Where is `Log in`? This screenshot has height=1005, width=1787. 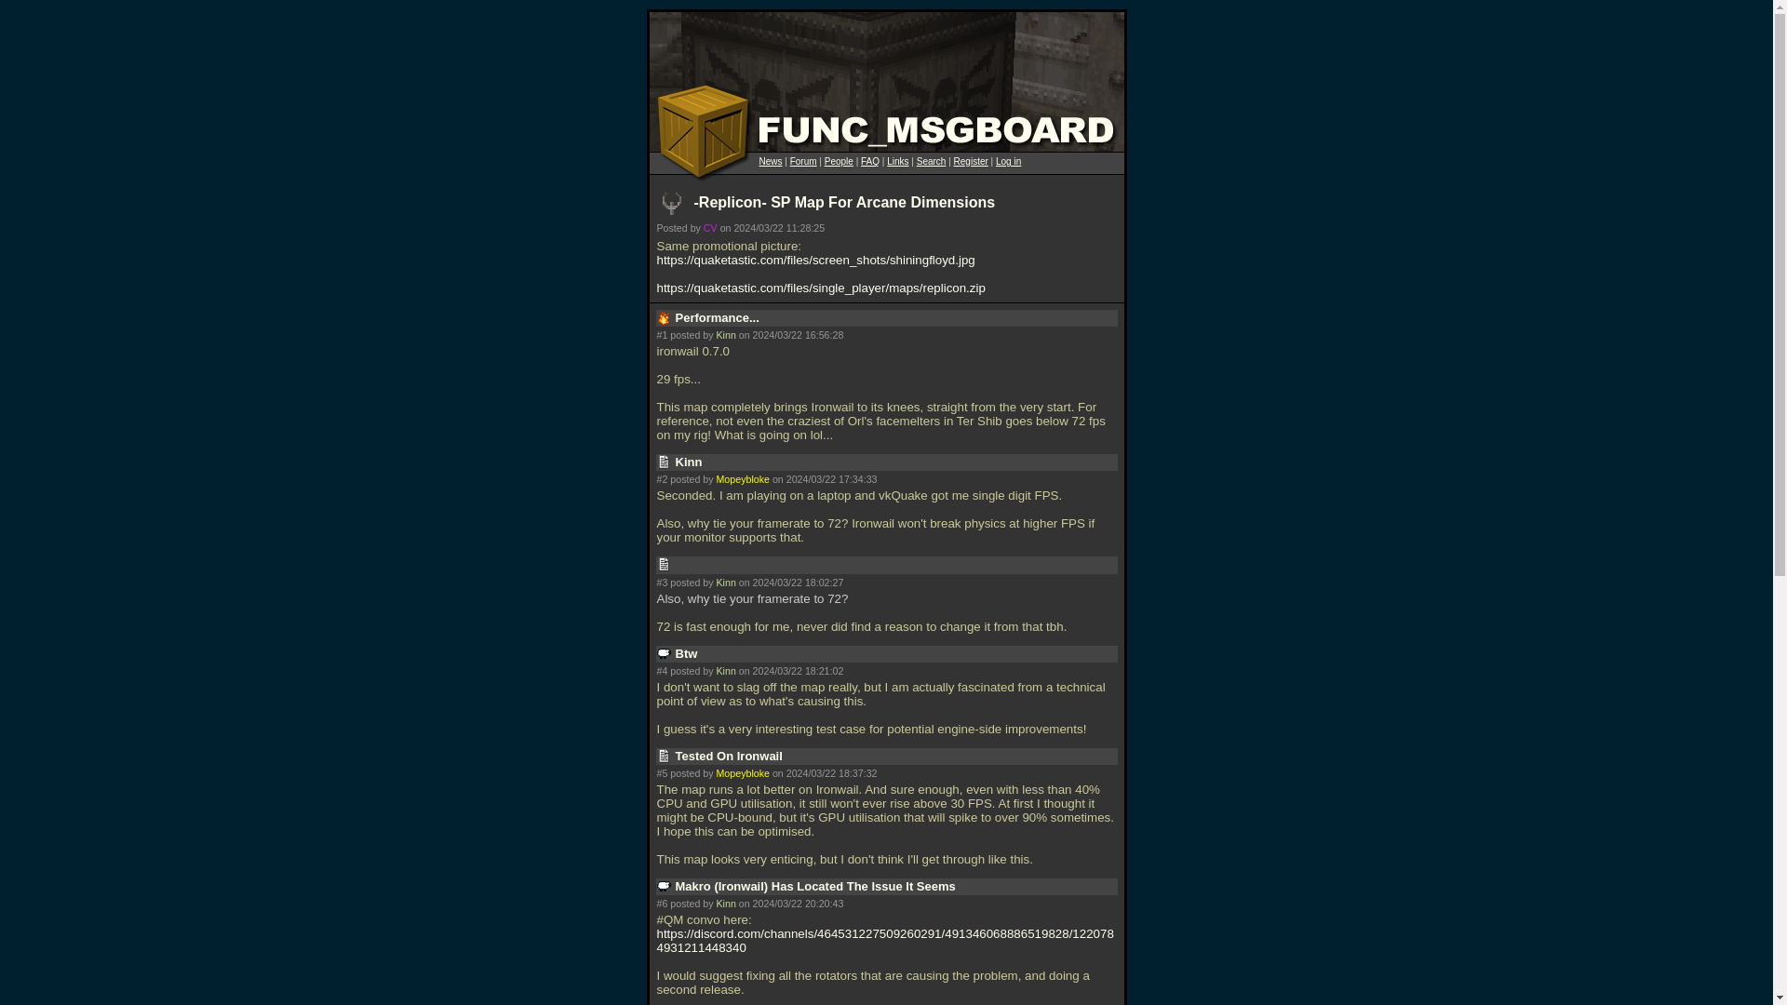 Log in is located at coordinates (1007, 162).